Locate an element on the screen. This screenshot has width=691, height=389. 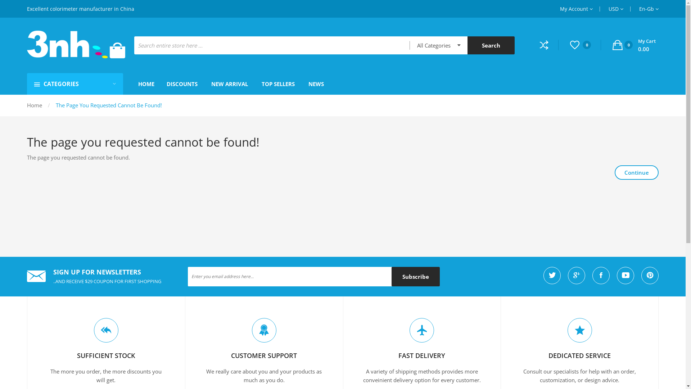
TOP SELLERS is located at coordinates (278, 84).